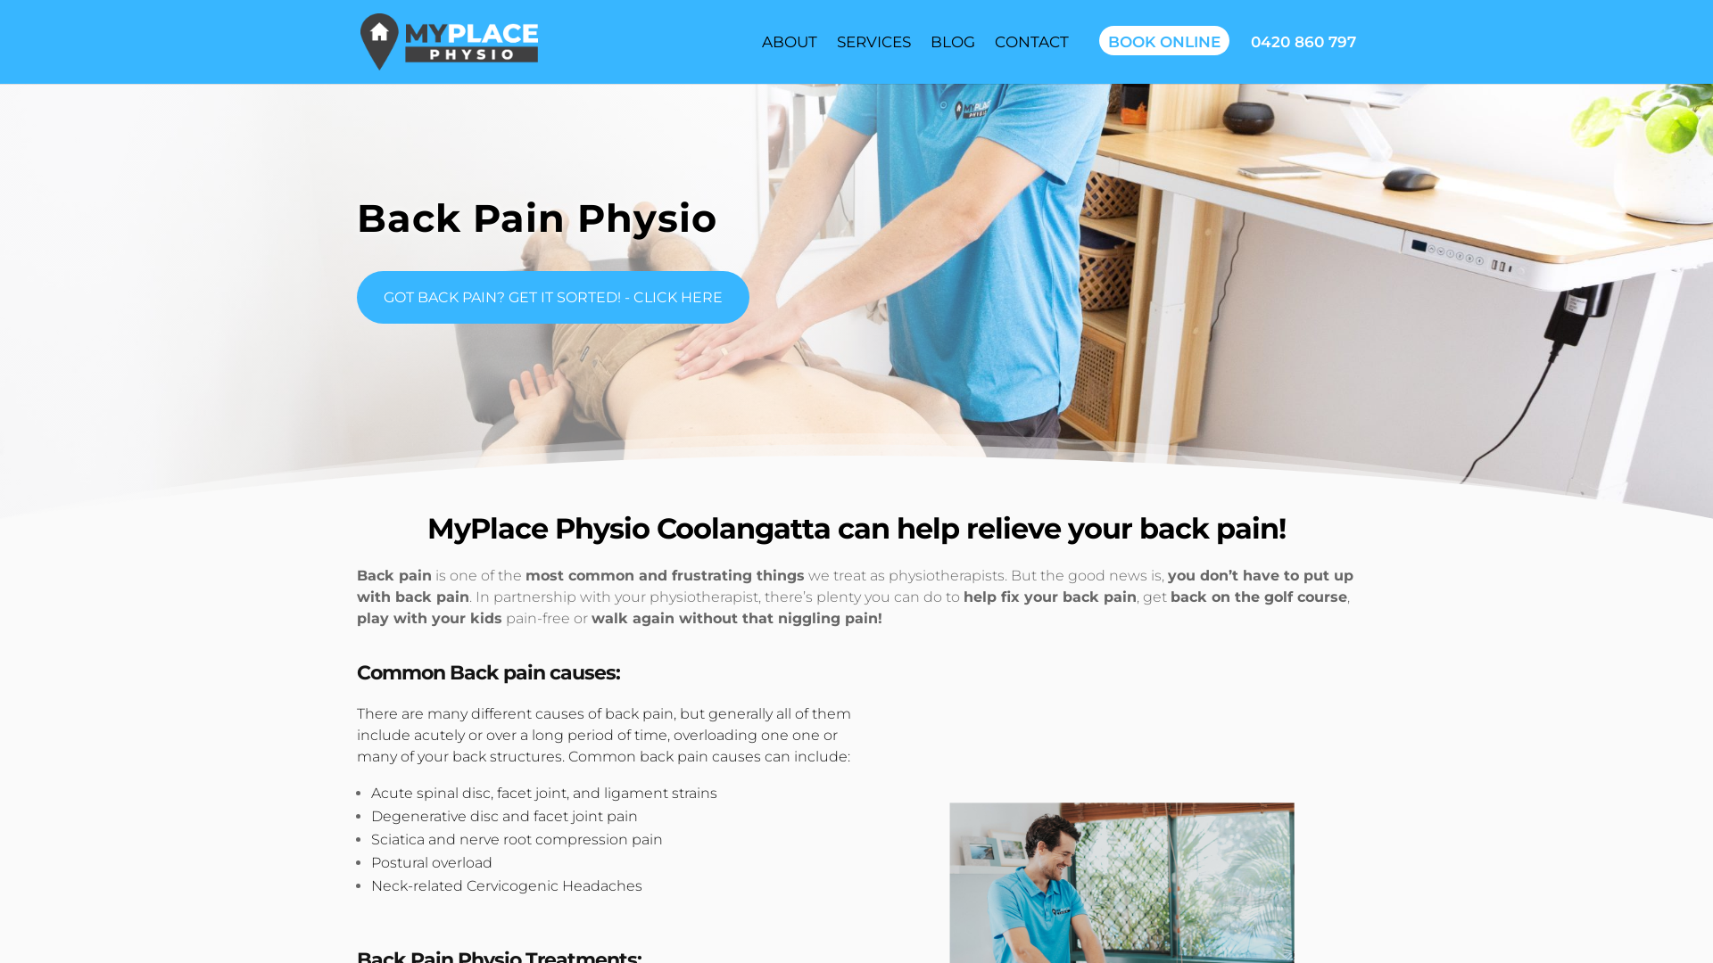  What do you see at coordinates (553, 298) in the screenshot?
I see `GOT BACK PAIN? GET IT SORTED! - CLICK HERE` at bounding box center [553, 298].